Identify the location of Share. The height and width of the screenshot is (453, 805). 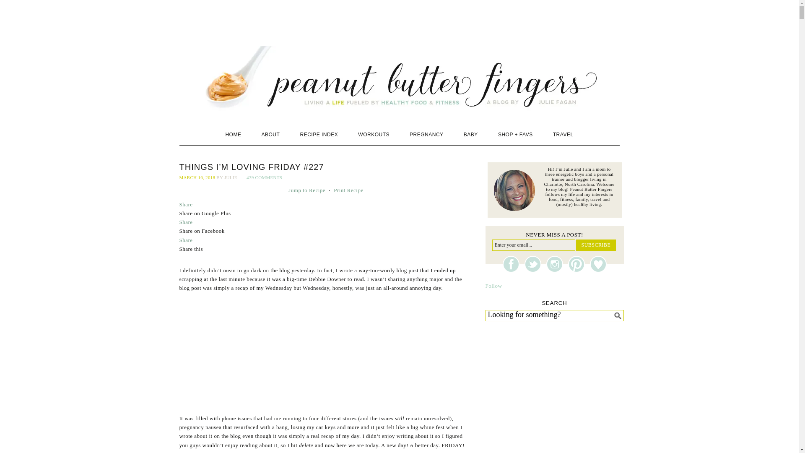
(186, 239).